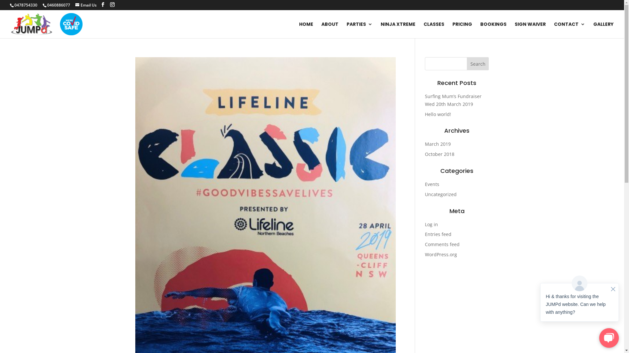 This screenshot has height=353, width=629. What do you see at coordinates (86, 5) in the screenshot?
I see `Email Us` at bounding box center [86, 5].